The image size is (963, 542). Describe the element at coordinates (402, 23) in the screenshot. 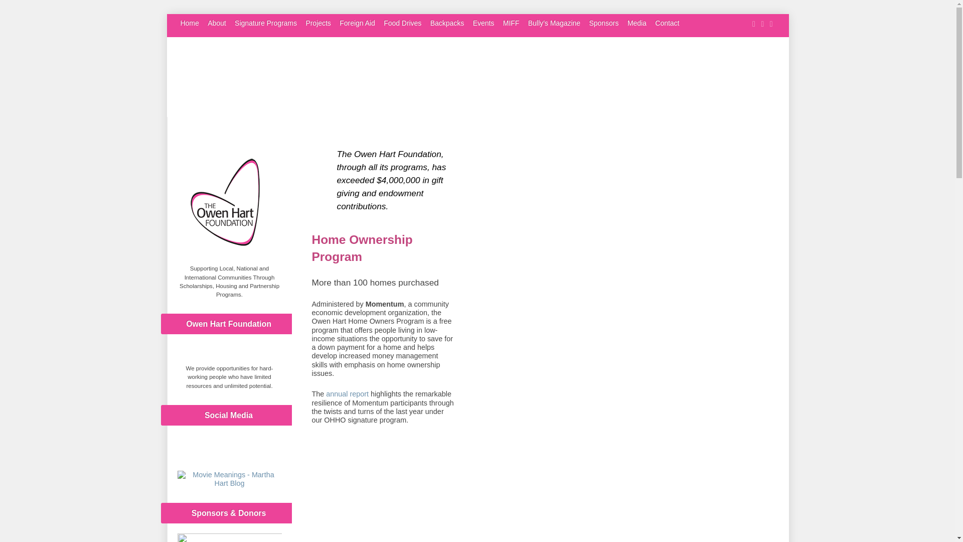

I see `Food Drives` at that location.